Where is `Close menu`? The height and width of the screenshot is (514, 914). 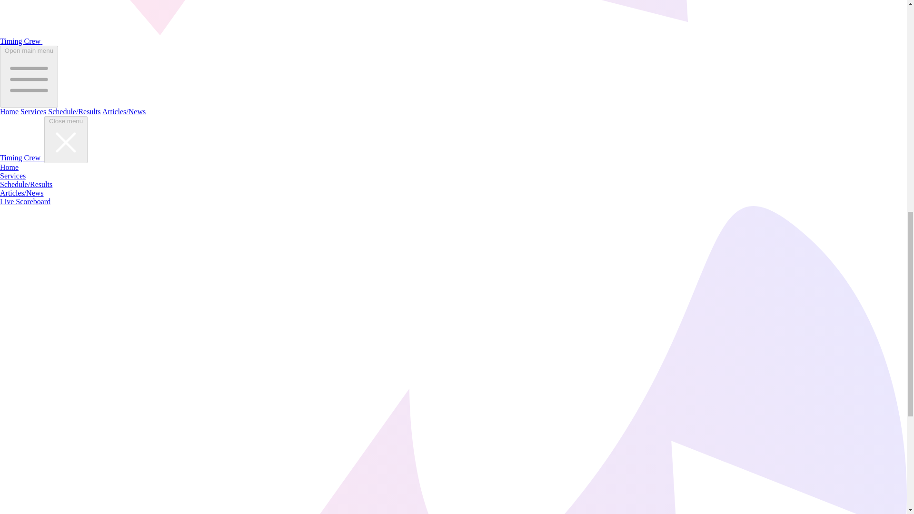
Close menu is located at coordinates (66, 140).